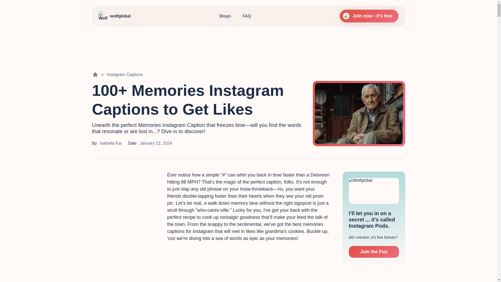 This screenshot has height=282, width=501. Describe the element at coordinates (115, 16) in the screenshot. I see `wolfglobal` at that location.